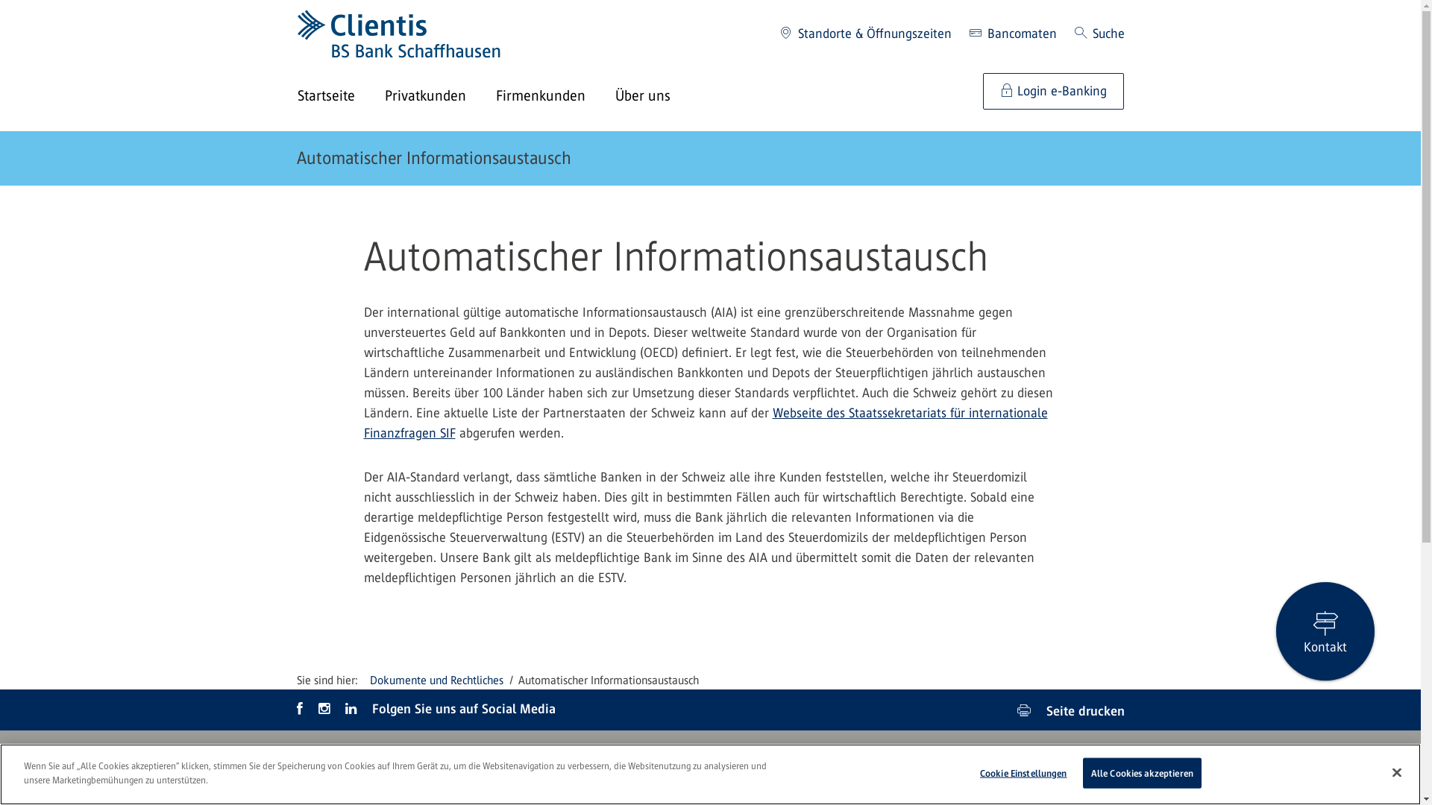 The image size is (1432, 805). Describe the element at coordinates (340, 97) in the screenshot. I see `Startseite` at that location.